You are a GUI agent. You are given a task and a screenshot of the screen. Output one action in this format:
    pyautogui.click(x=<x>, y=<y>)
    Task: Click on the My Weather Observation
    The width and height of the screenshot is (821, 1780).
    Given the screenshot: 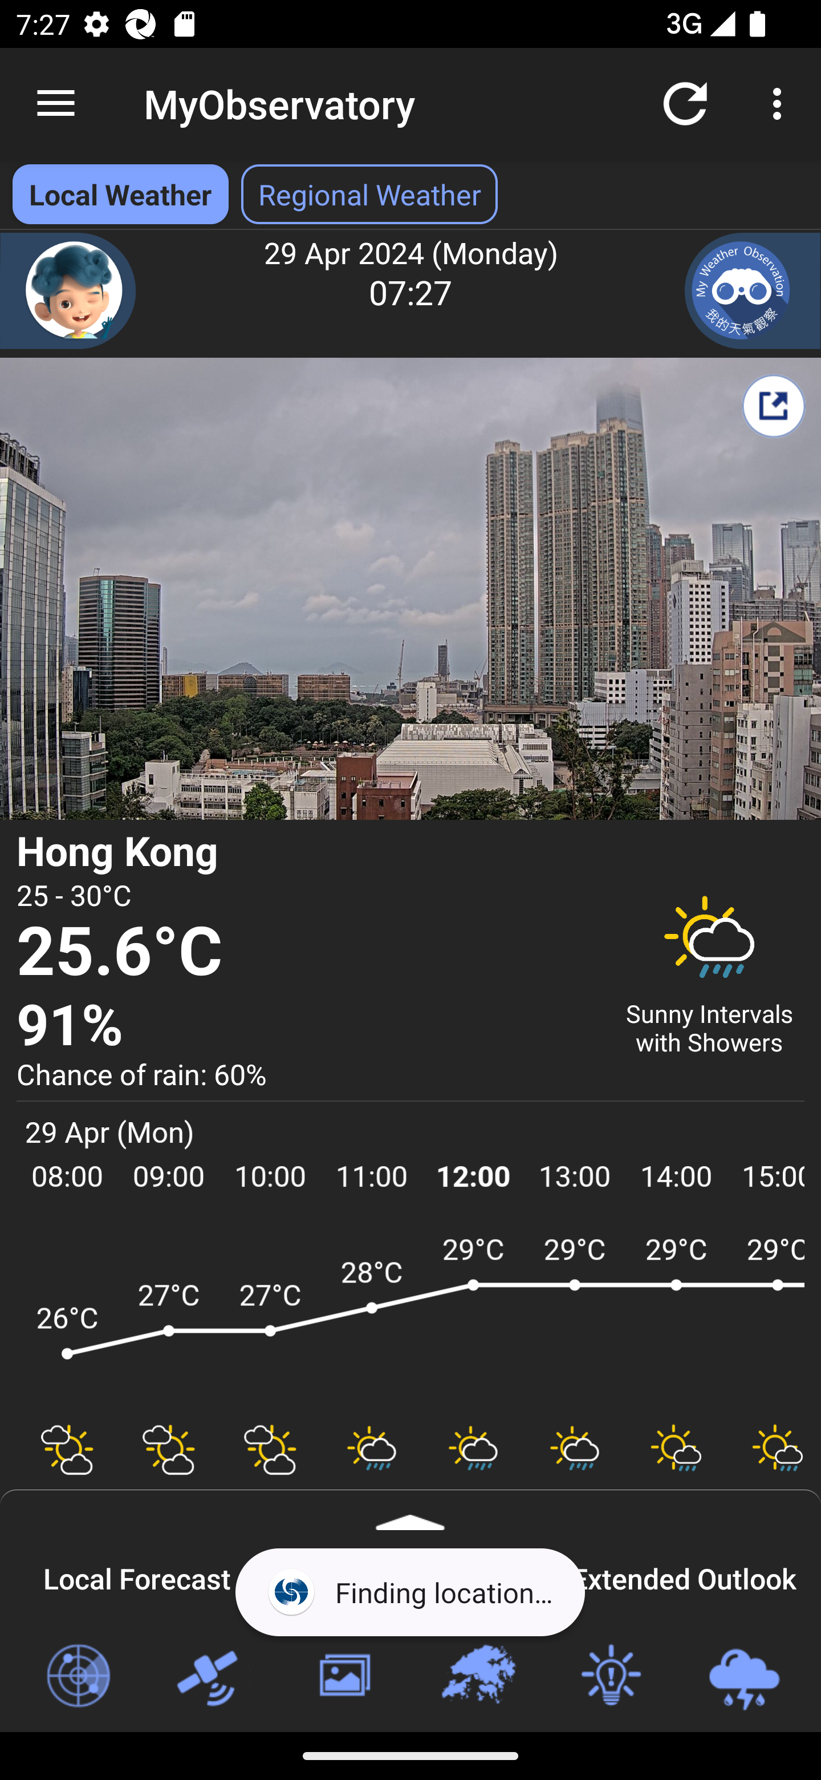 What is the action you would take?
    pyautogui.click(x=753, y=291)
    